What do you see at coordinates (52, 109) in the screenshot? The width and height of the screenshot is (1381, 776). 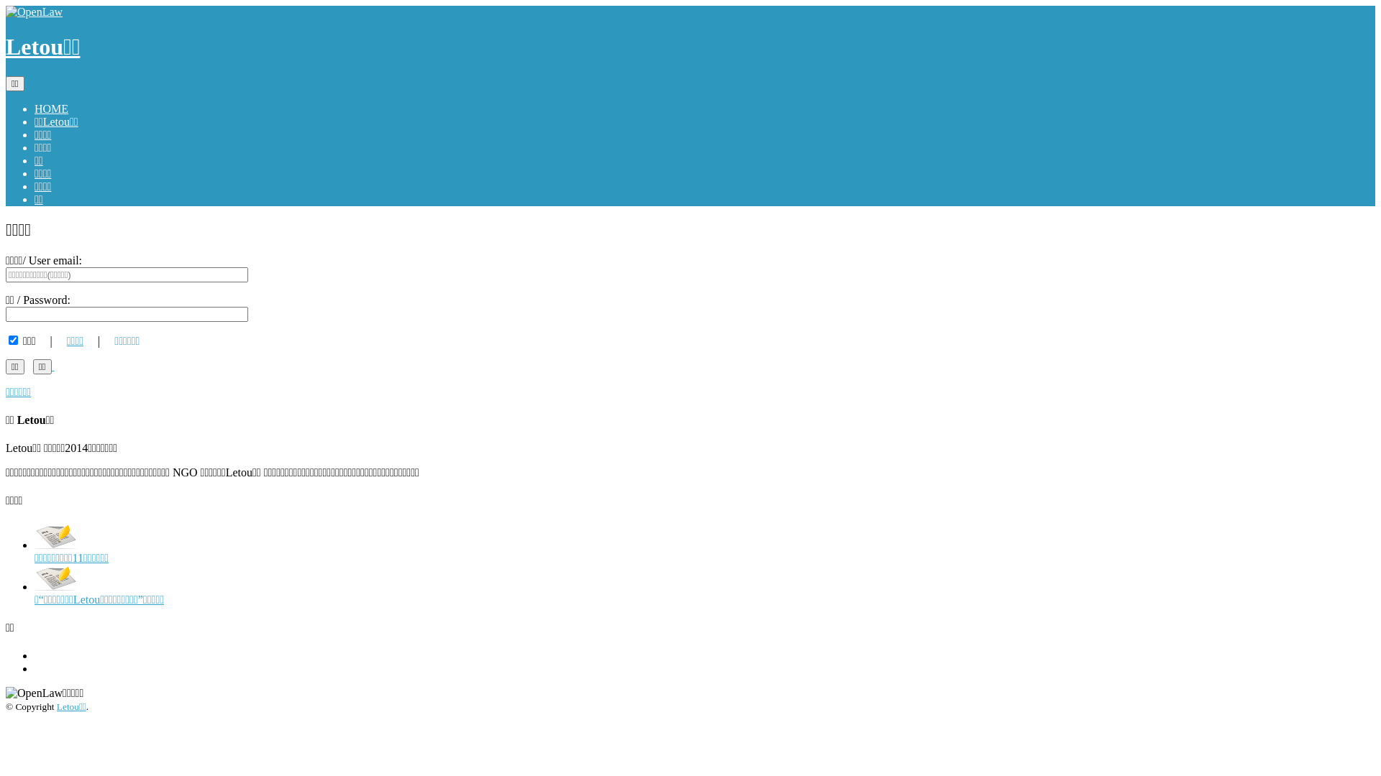 I see `HOME` at bounding box center [52, 109].